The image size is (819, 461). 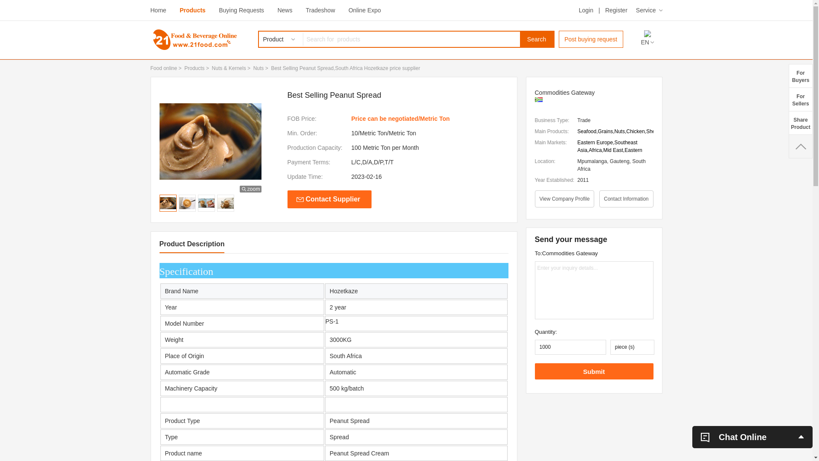 What do you see at coordinates (193, 10) in the screenshot?
I see `Products` at bounding box center [193, 10].